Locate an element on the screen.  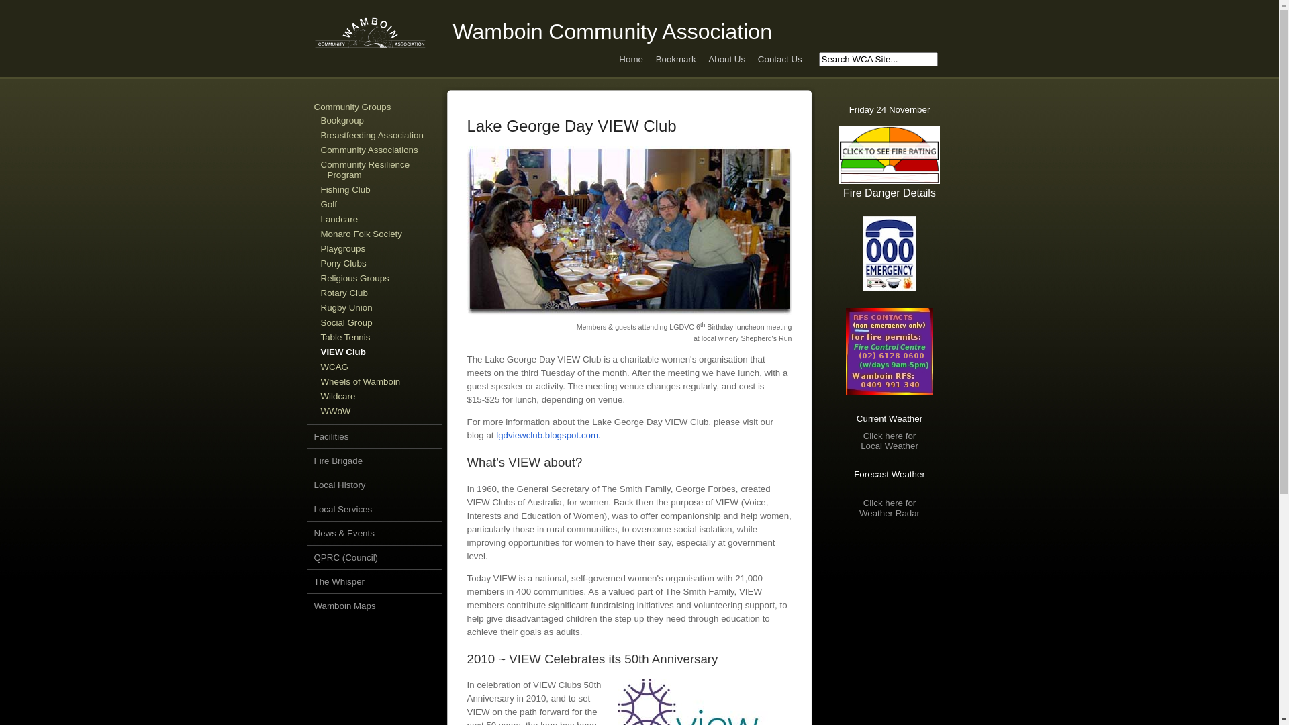
WCAG is located at coordinates (334, 367).